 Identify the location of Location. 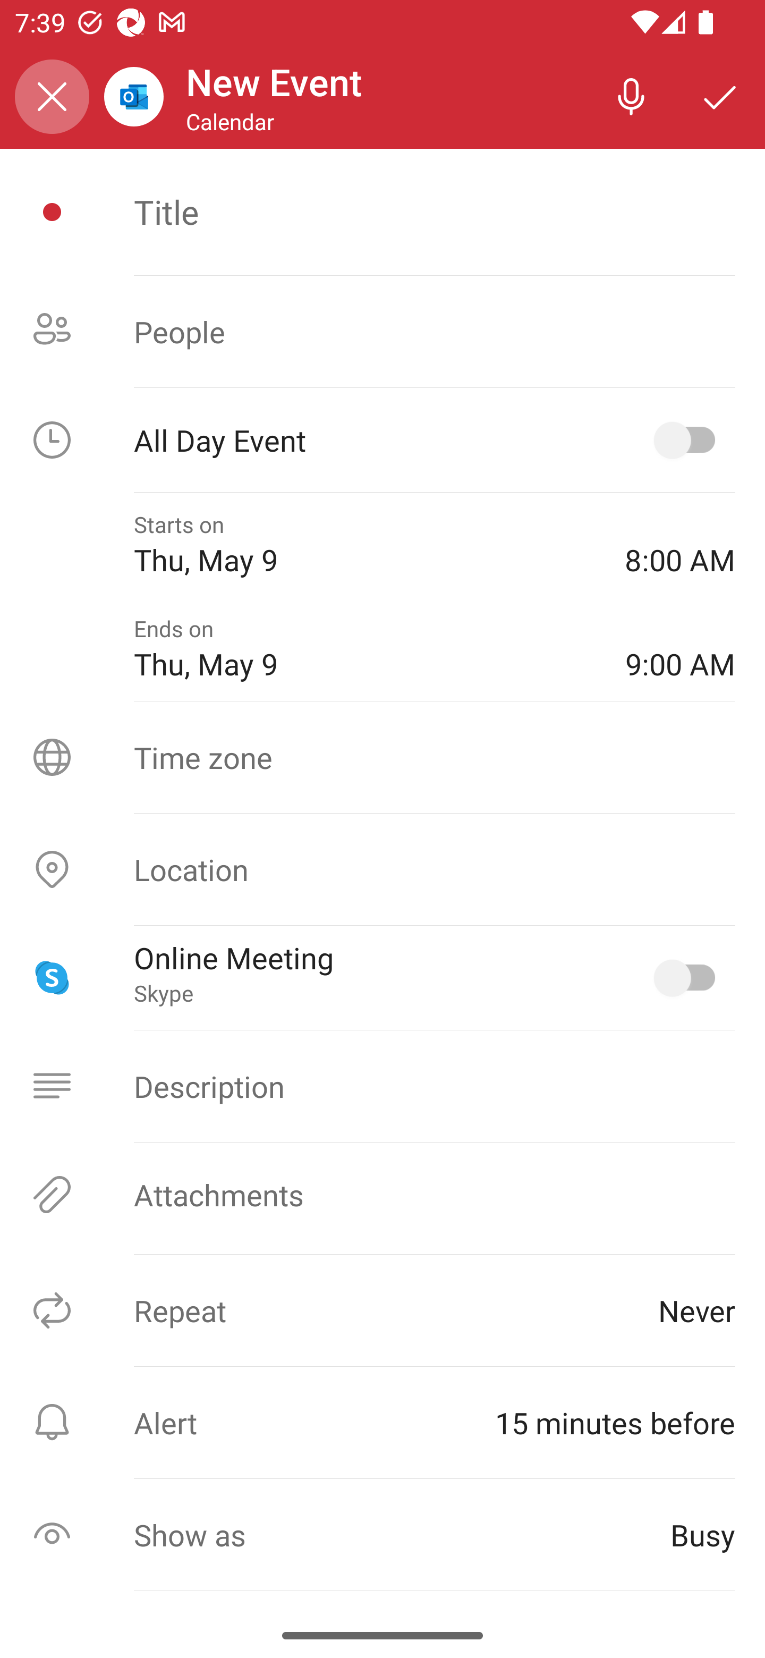
(382, 869).